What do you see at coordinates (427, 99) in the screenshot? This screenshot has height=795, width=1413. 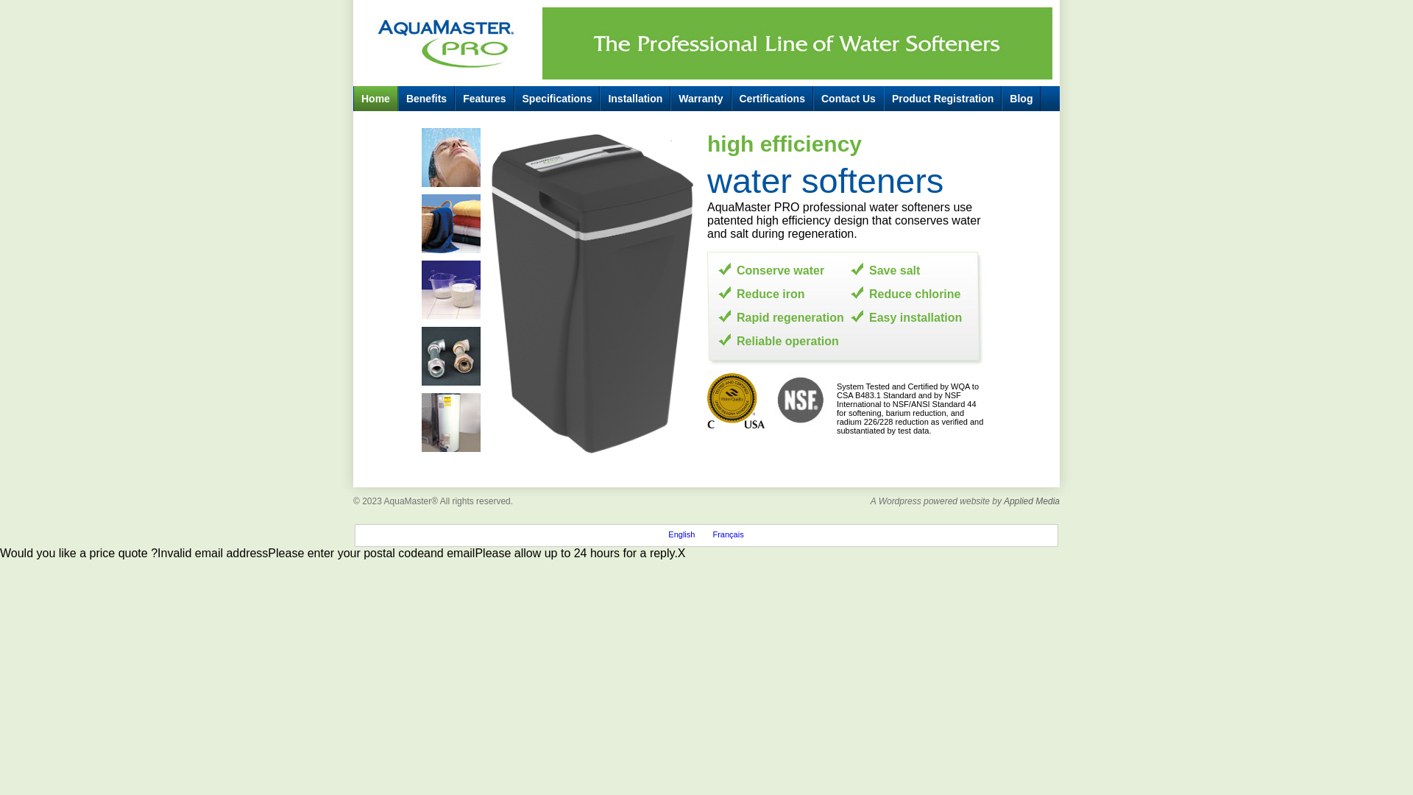 I see `Benefits` at bounding box center [427, 99].